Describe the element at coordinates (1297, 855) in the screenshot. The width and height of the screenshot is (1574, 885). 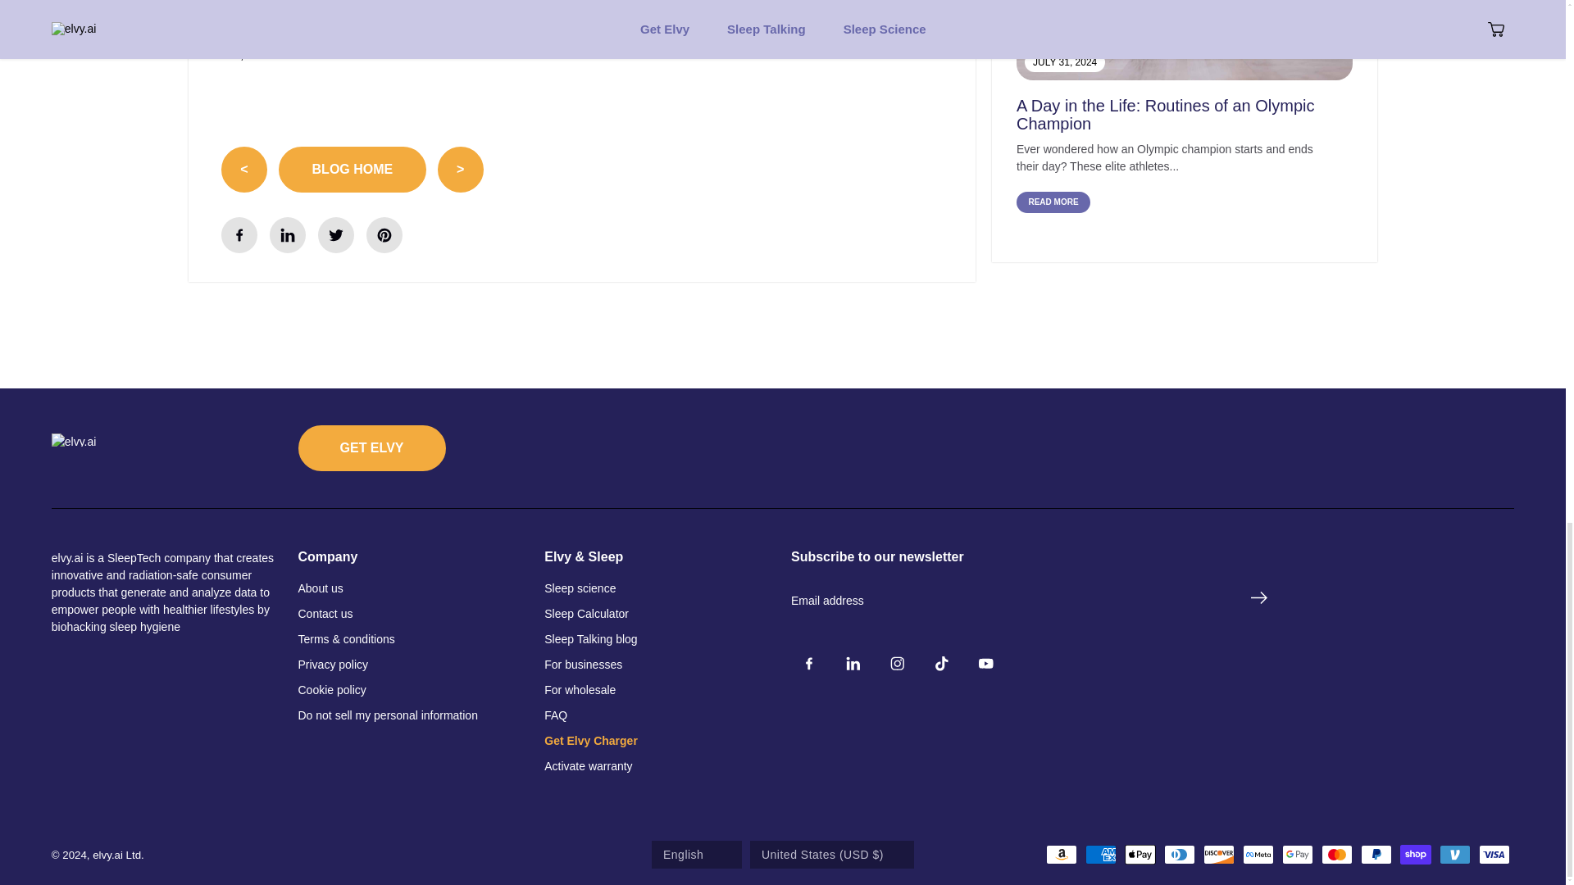
I see `Google Pay` at that location.